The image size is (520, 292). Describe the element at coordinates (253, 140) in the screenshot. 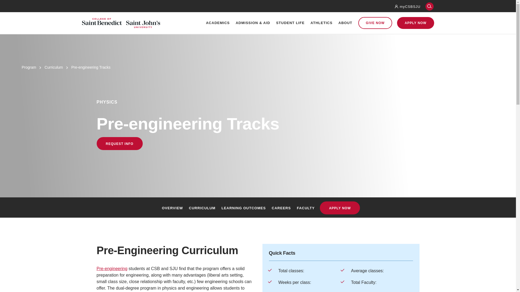

I see `Honors Scholars` at that location.